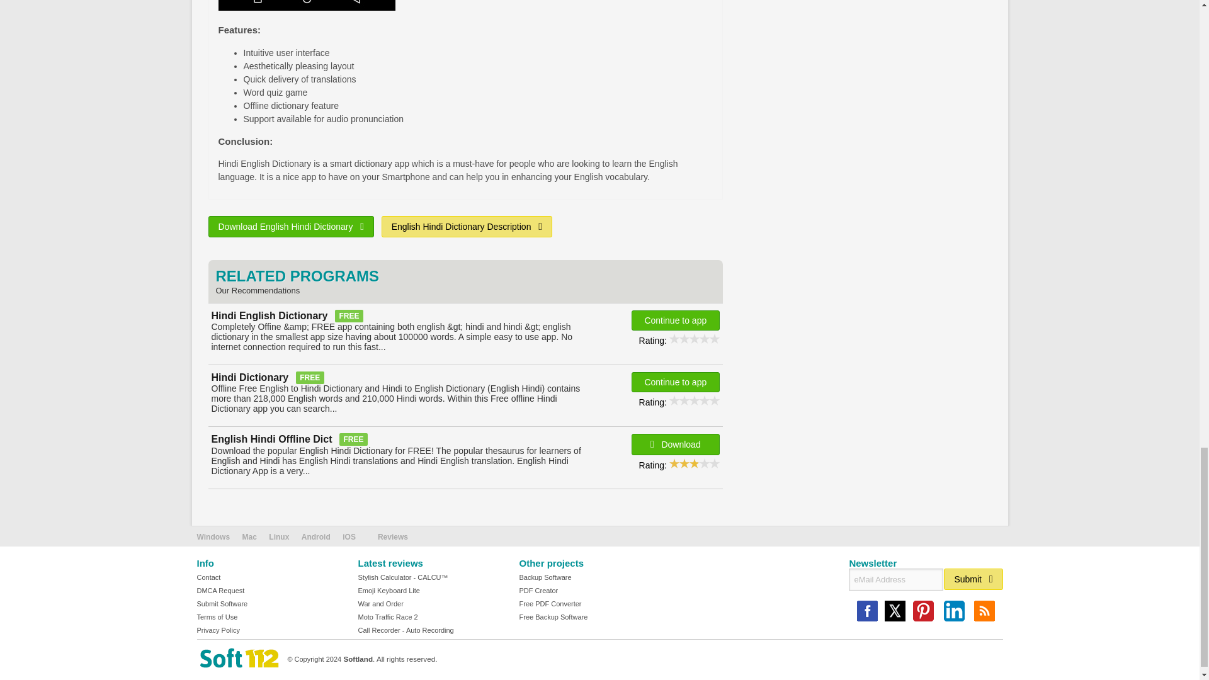 This screenshot has width=1209, height=680. What do you see at coordinates (291, 227) in the screenshot?
I see `Download English Hindi Dictionary  ` at bounding box center [291, 227].